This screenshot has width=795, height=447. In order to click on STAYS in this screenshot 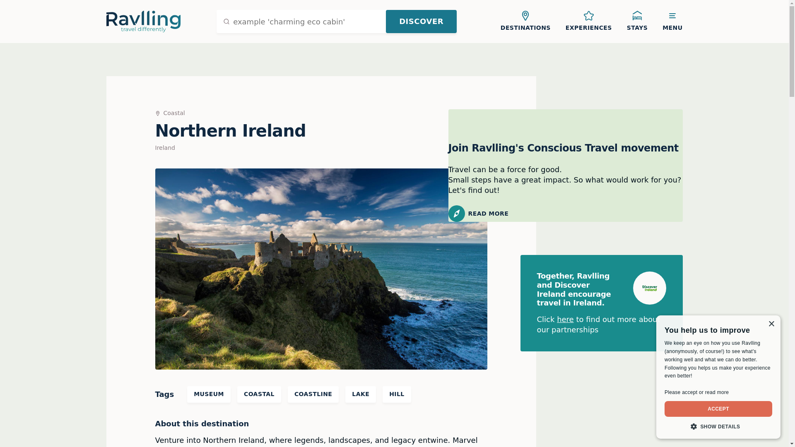, I will do `click(637, 21)`.